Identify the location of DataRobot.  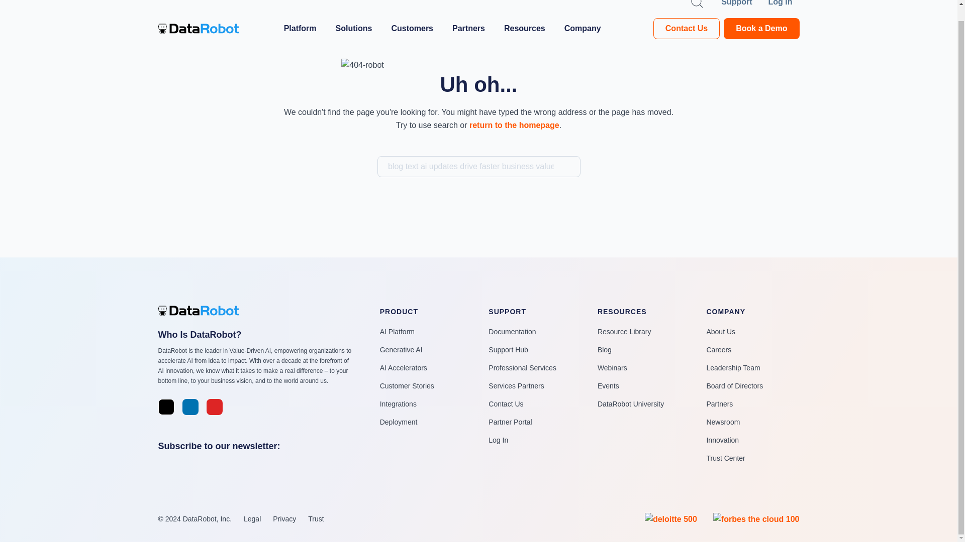
(198, 28).